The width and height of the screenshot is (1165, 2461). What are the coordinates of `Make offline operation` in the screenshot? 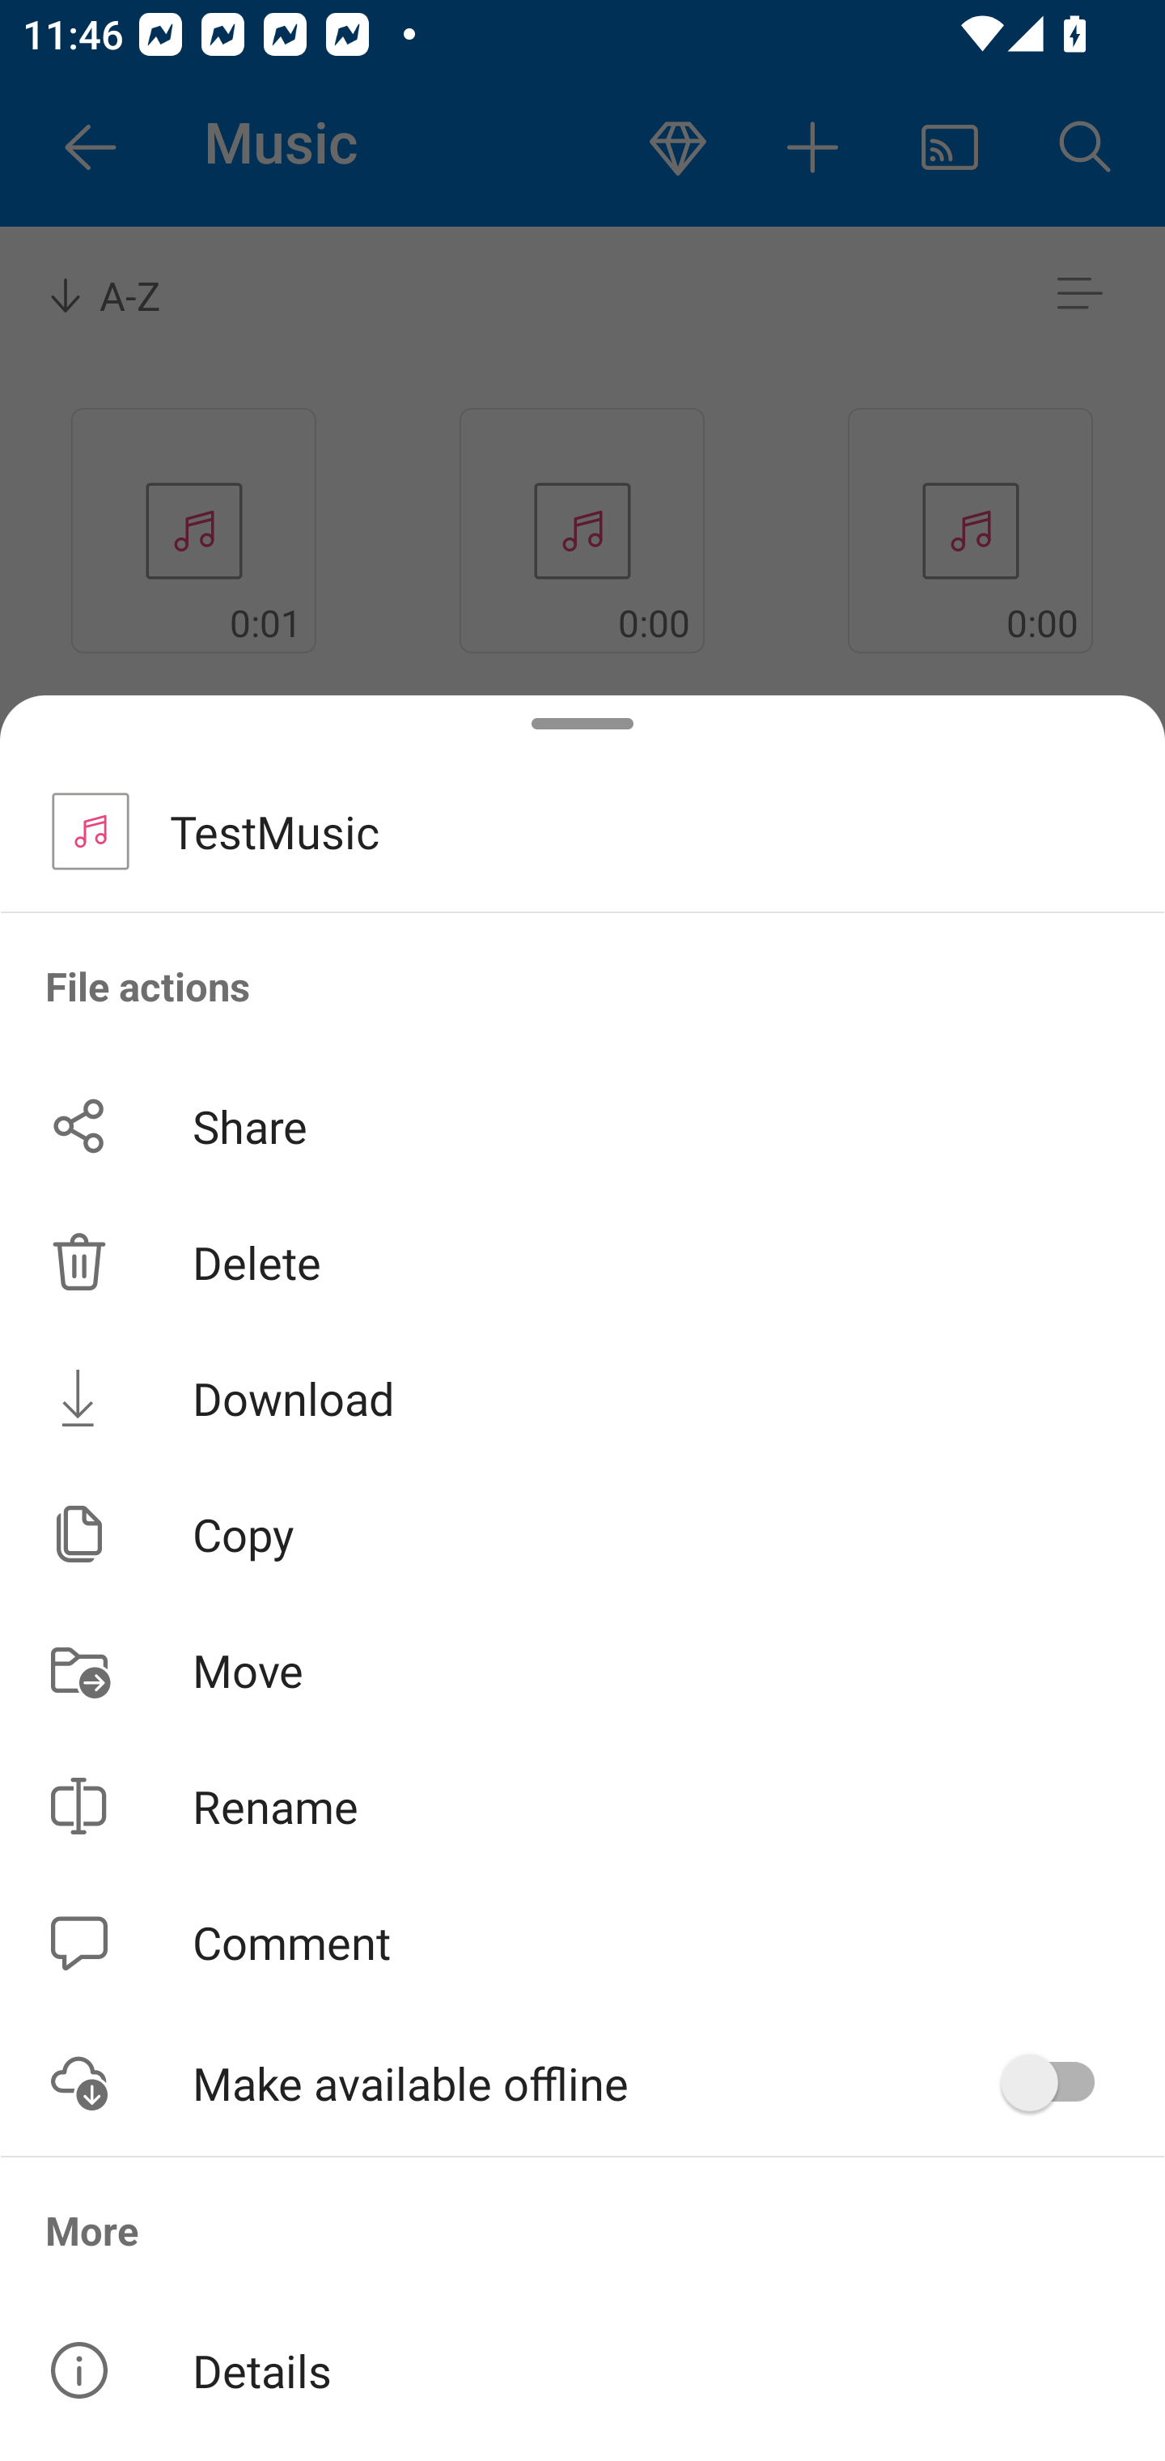 It's located at (1058, 2083).